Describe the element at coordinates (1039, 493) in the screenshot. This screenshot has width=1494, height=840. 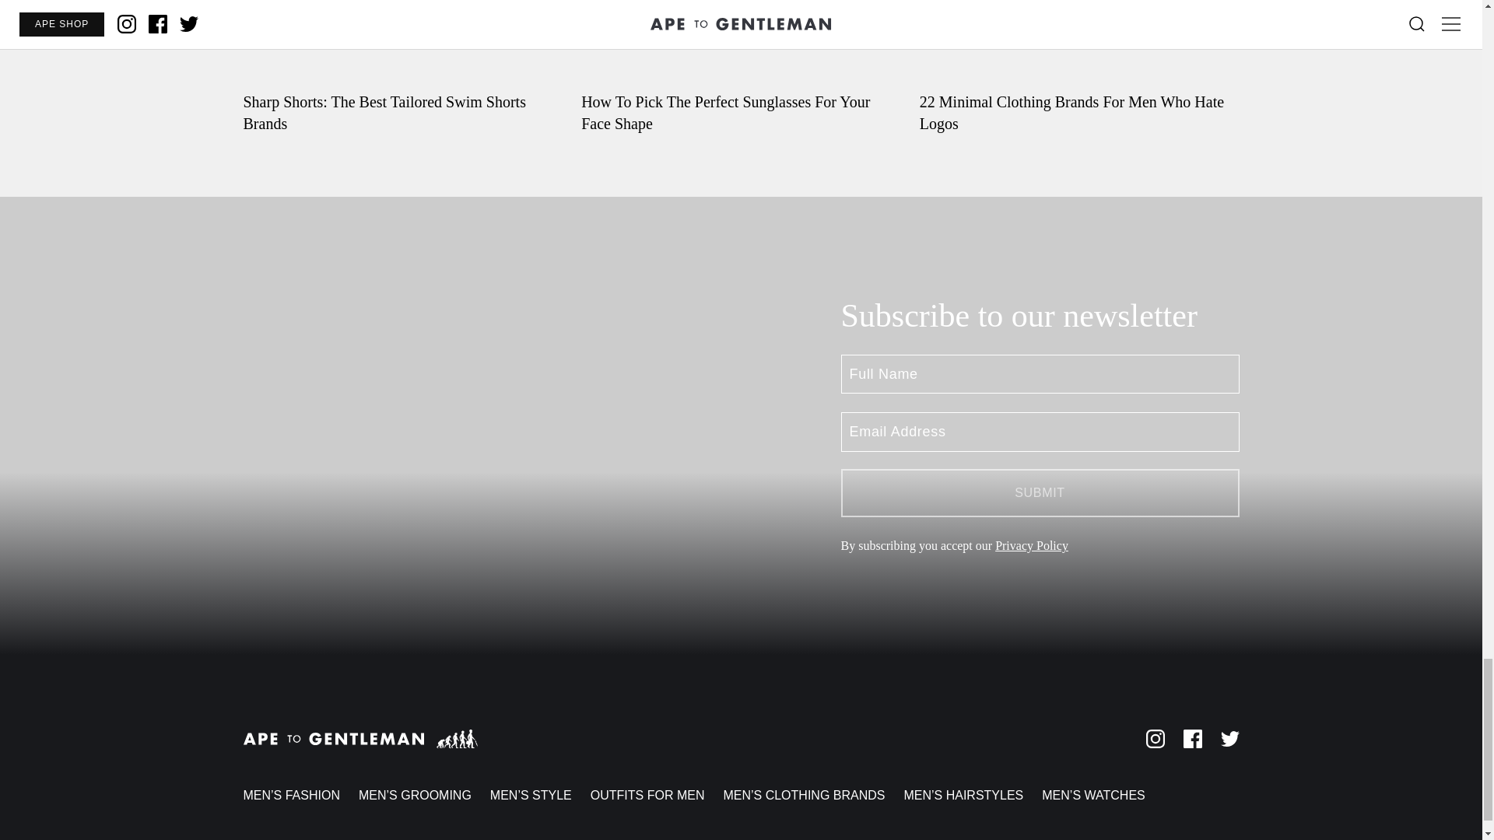
I see `Submit` at that location.